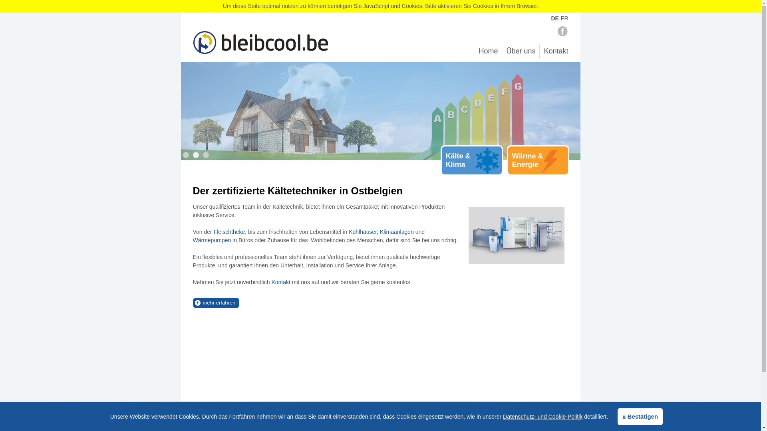  I want to click on FR, so click(565, 18).